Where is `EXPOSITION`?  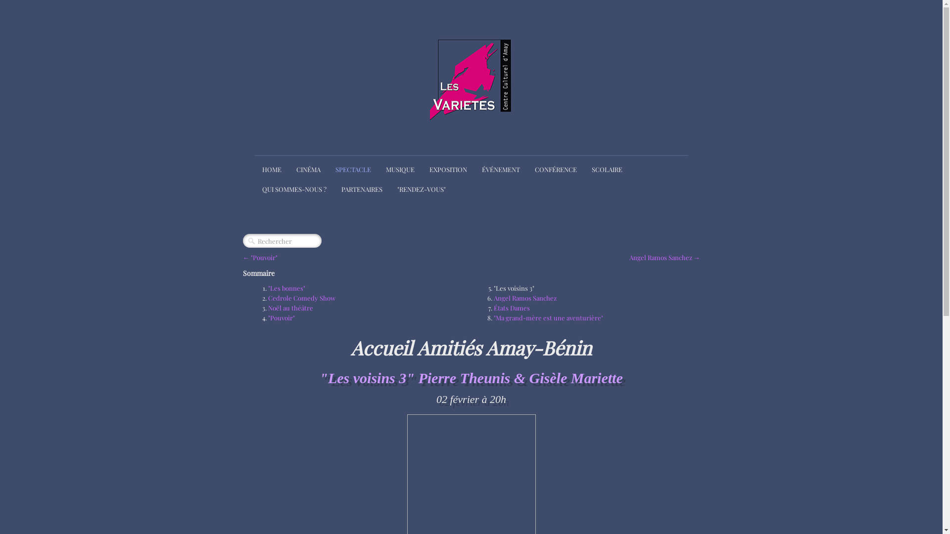 EXPOSITION is located at coordinates (448, 170).